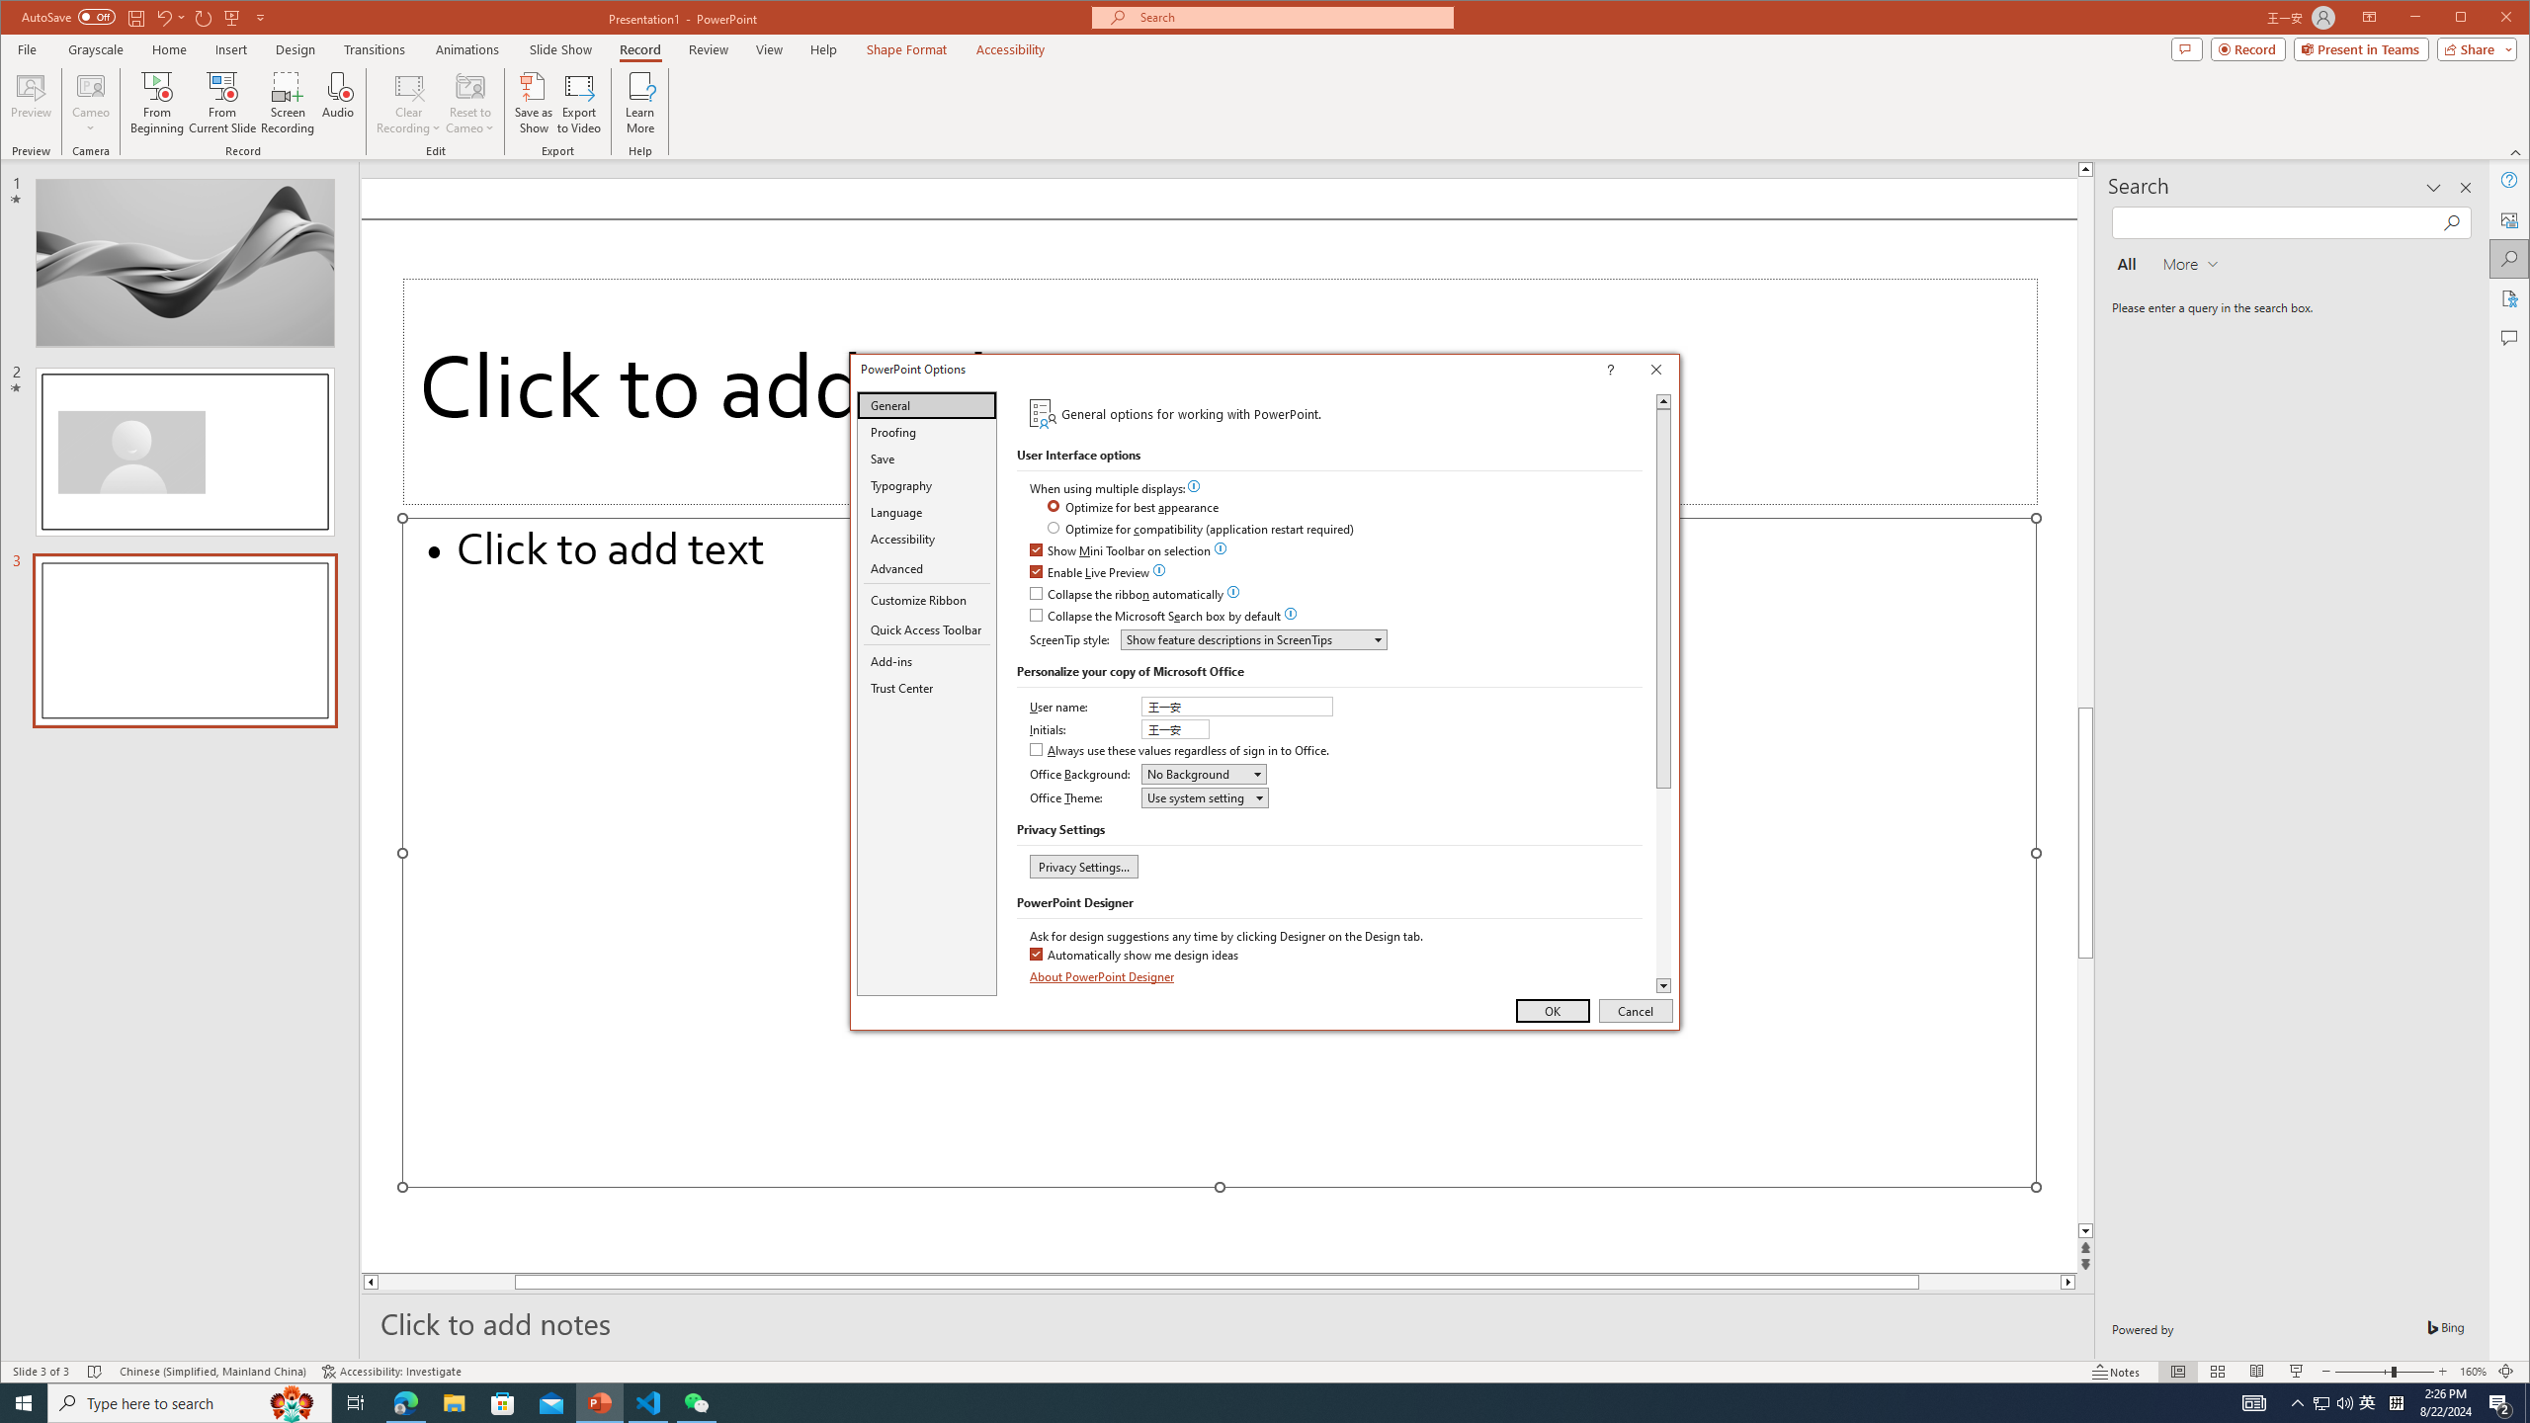  I want to click on Automatically show me design ideas, so click(1135, 955).